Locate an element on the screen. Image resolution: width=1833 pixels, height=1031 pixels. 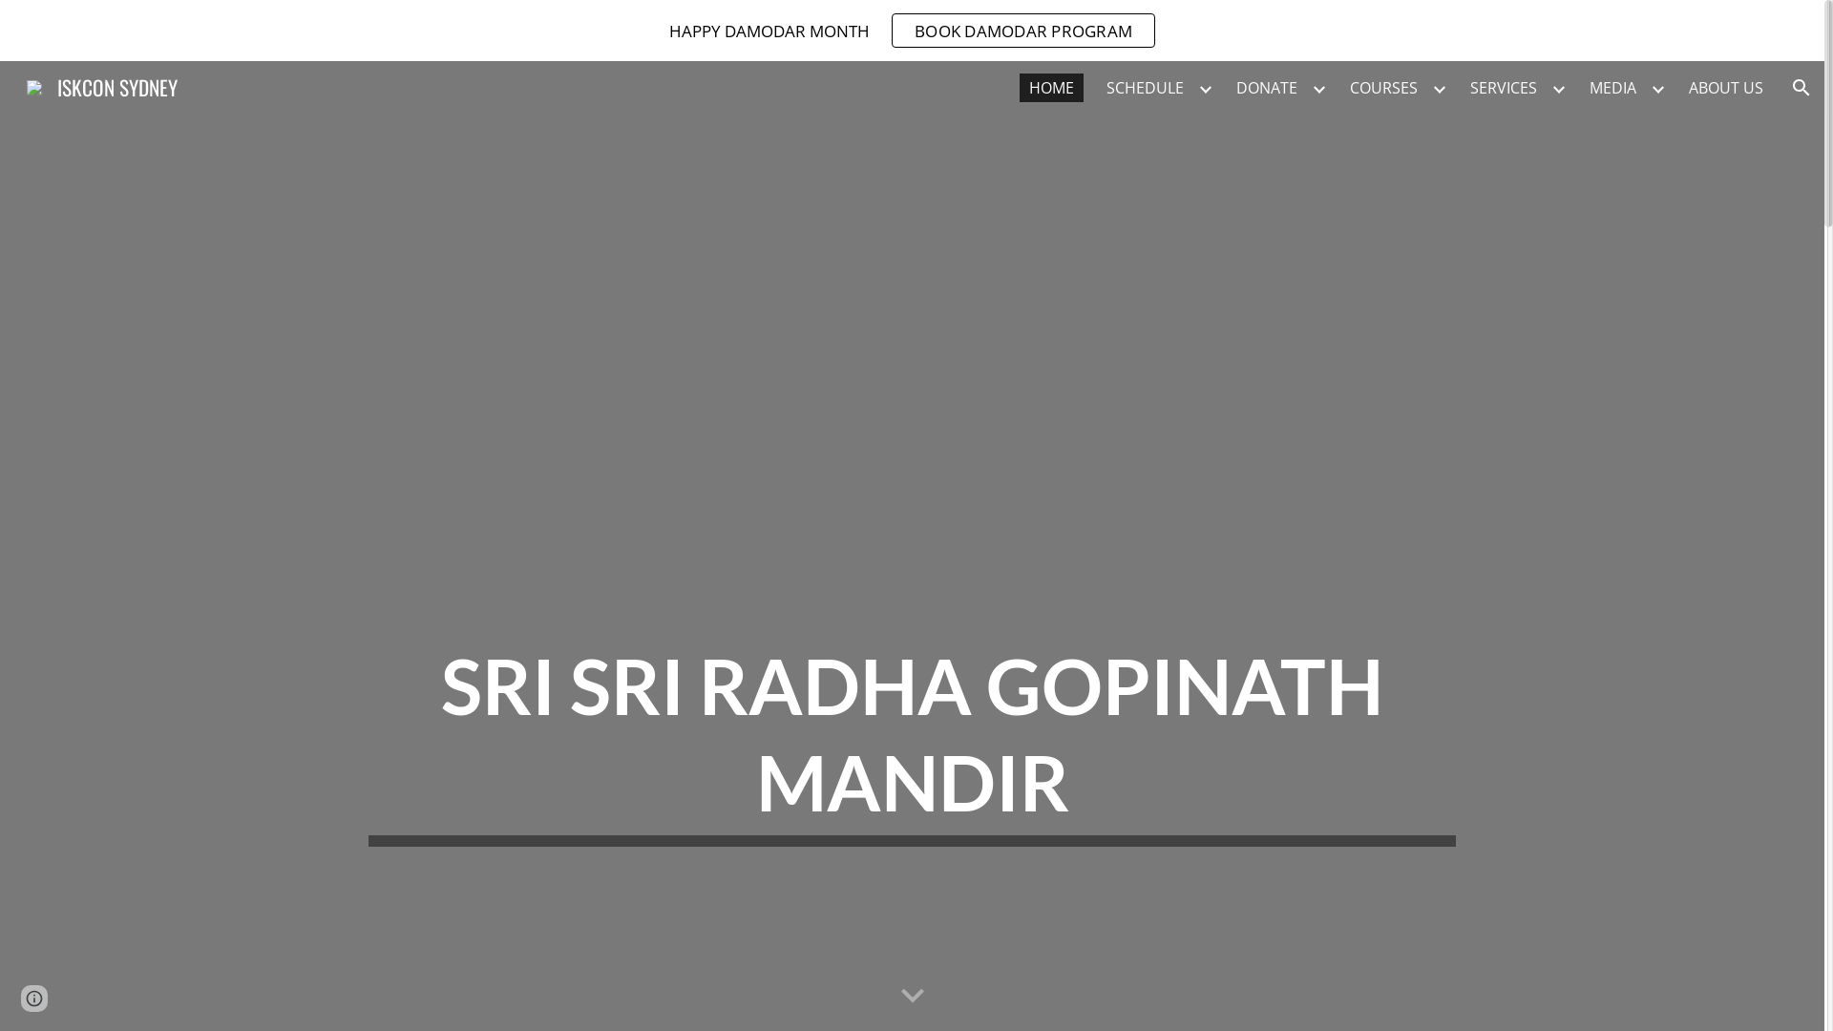
ISKCON SYDNEY is located at coordinates (102, 84).